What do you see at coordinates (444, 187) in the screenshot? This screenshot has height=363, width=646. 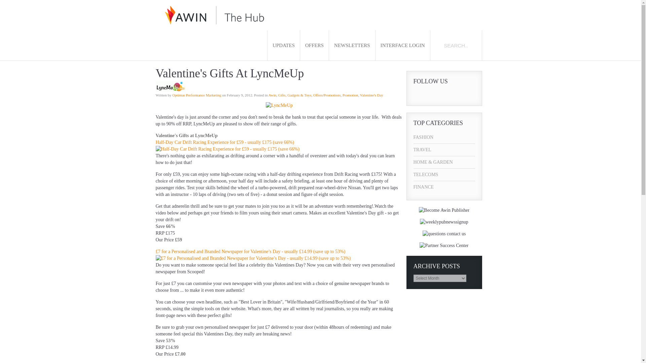 I see `FINANCE` at bounding box center [444, 187].